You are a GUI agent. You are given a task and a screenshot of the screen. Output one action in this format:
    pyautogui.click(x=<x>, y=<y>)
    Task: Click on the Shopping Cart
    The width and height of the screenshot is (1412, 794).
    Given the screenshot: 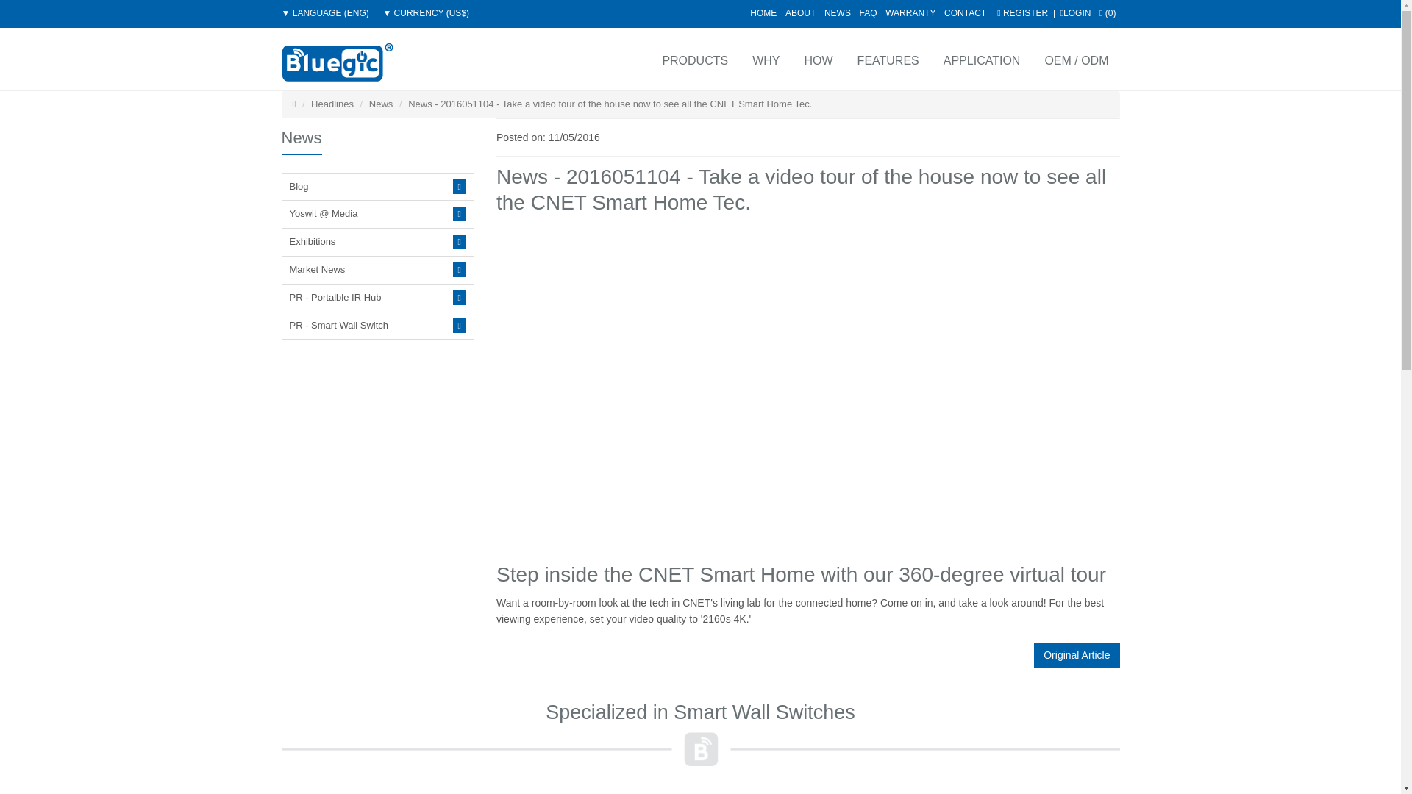 What is the action you would take?
    pyautogui.click(x=1108, y=12)
    